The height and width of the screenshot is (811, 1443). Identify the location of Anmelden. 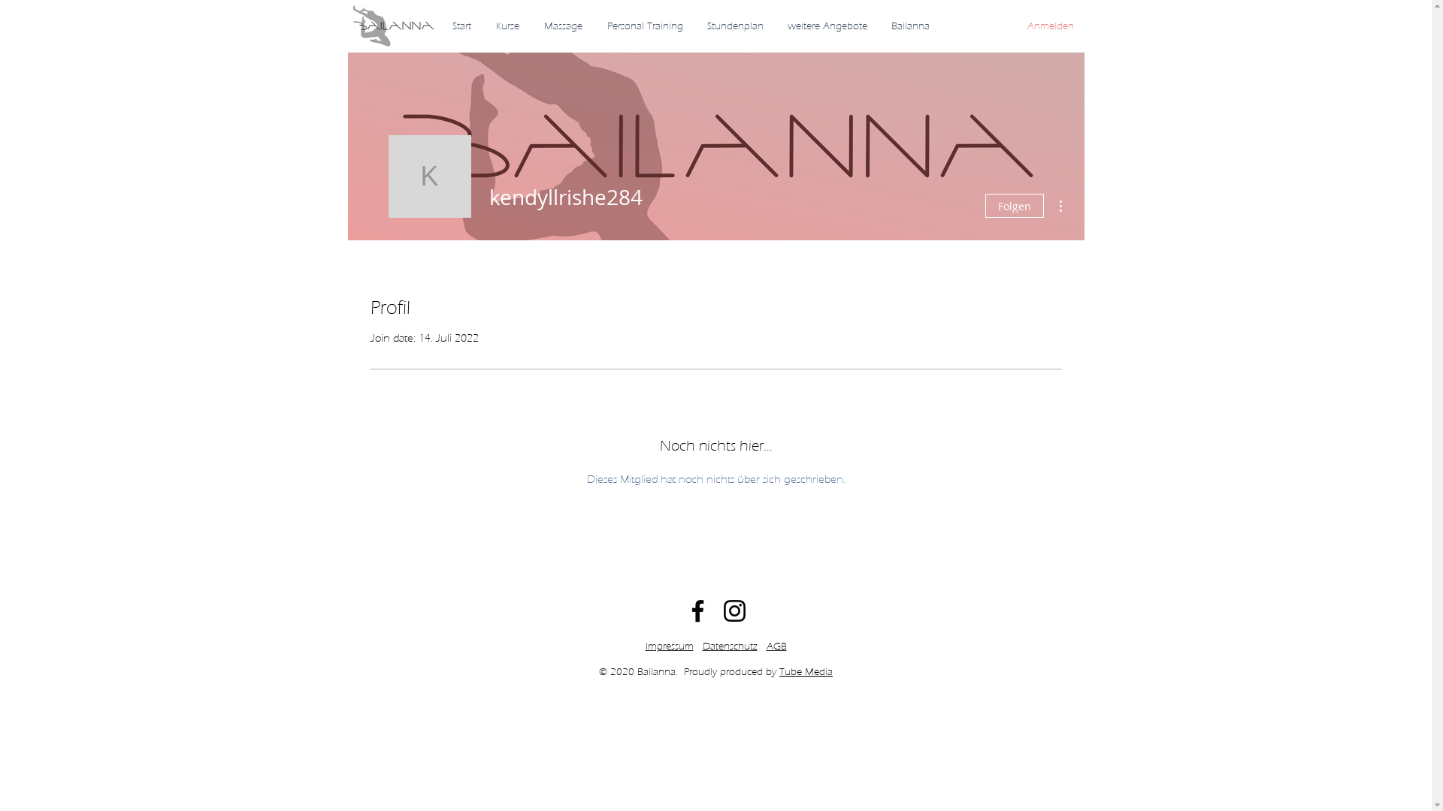
(1050, 26).